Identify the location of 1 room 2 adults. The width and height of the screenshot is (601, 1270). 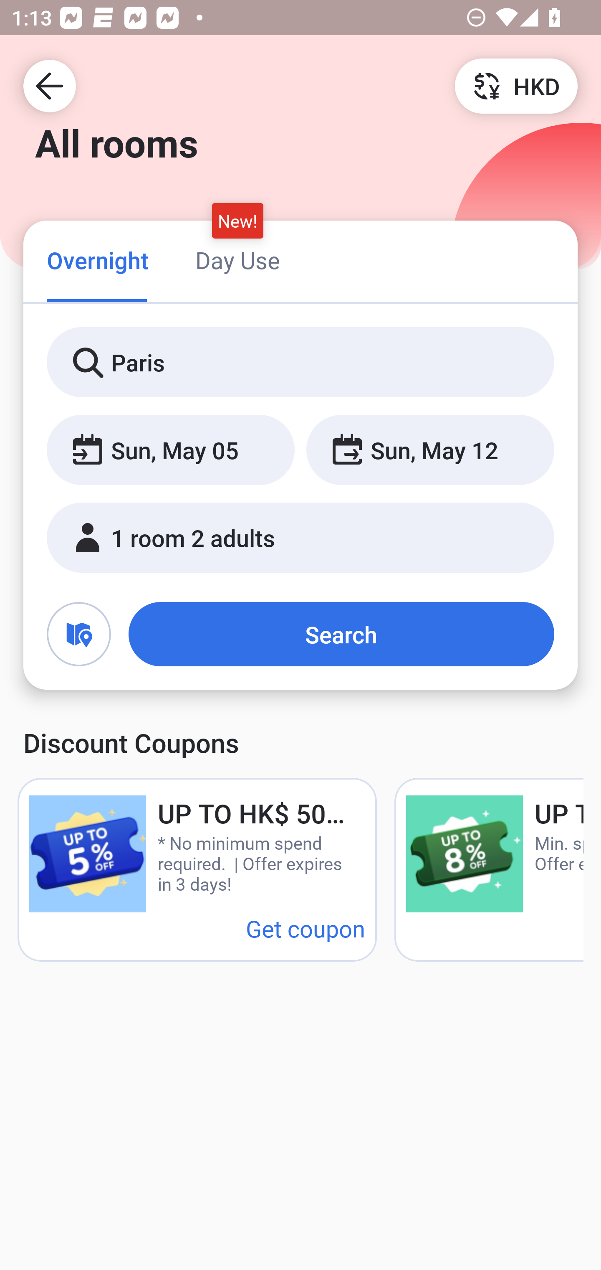
(300, 538).